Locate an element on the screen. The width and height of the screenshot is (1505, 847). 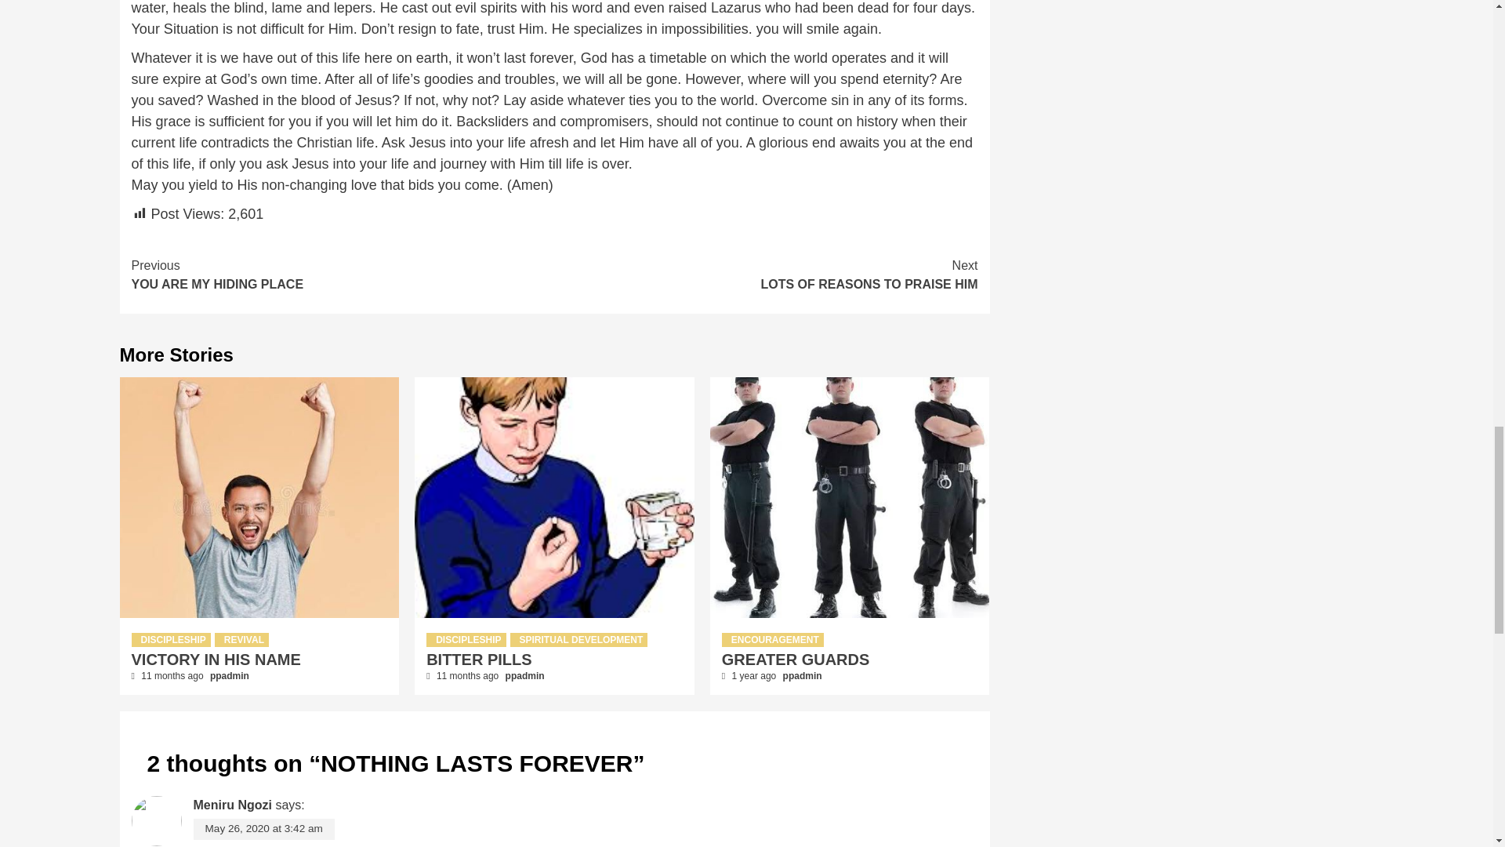
DISCIPLESHIP is located at coordinates (578, 640).